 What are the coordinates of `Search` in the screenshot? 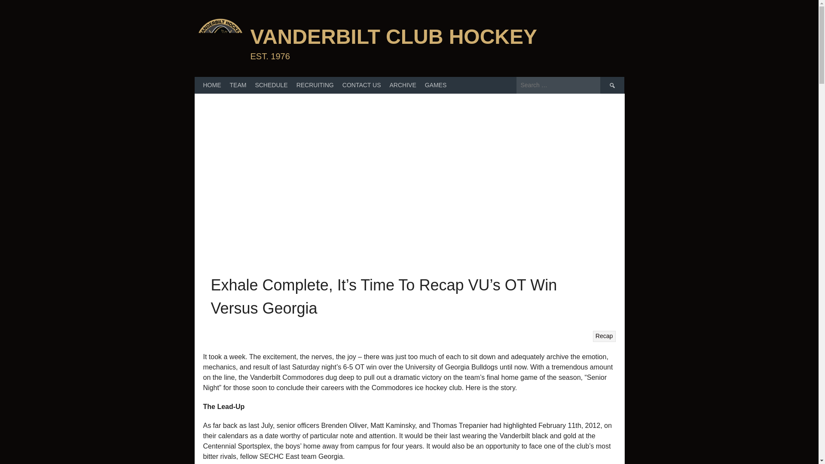 It's located at (611, 85).